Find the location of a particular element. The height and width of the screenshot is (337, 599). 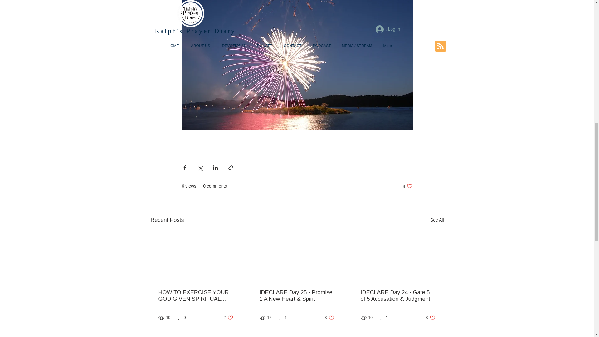

1 is located at coordinates (196, 295).